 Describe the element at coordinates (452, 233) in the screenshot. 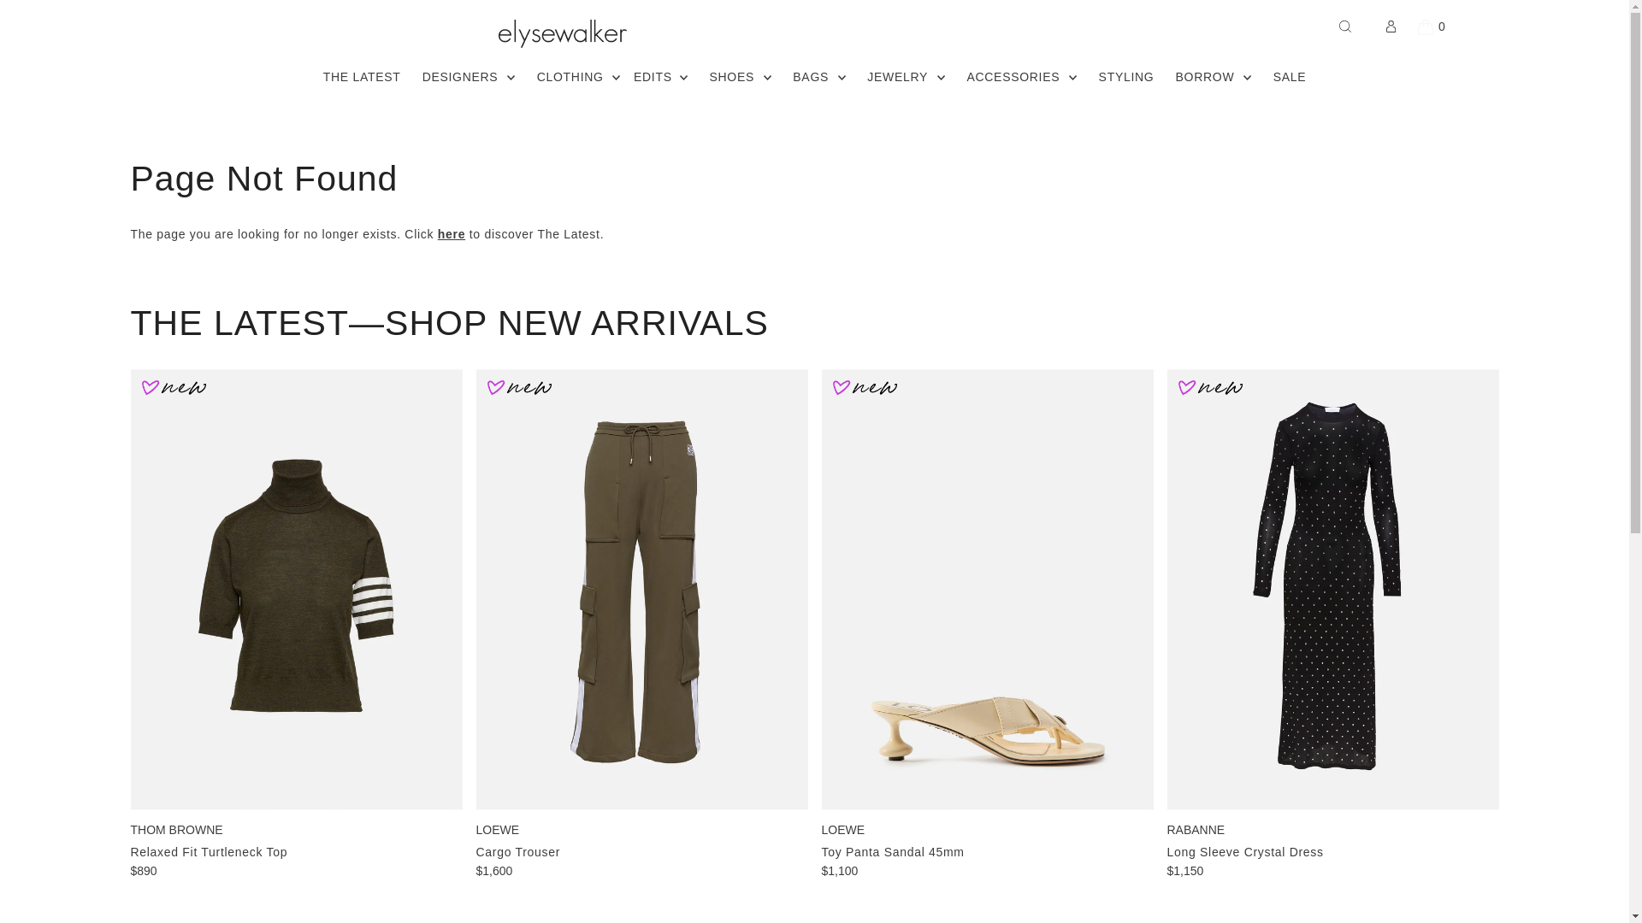

I see `THE LATEST` at that location.